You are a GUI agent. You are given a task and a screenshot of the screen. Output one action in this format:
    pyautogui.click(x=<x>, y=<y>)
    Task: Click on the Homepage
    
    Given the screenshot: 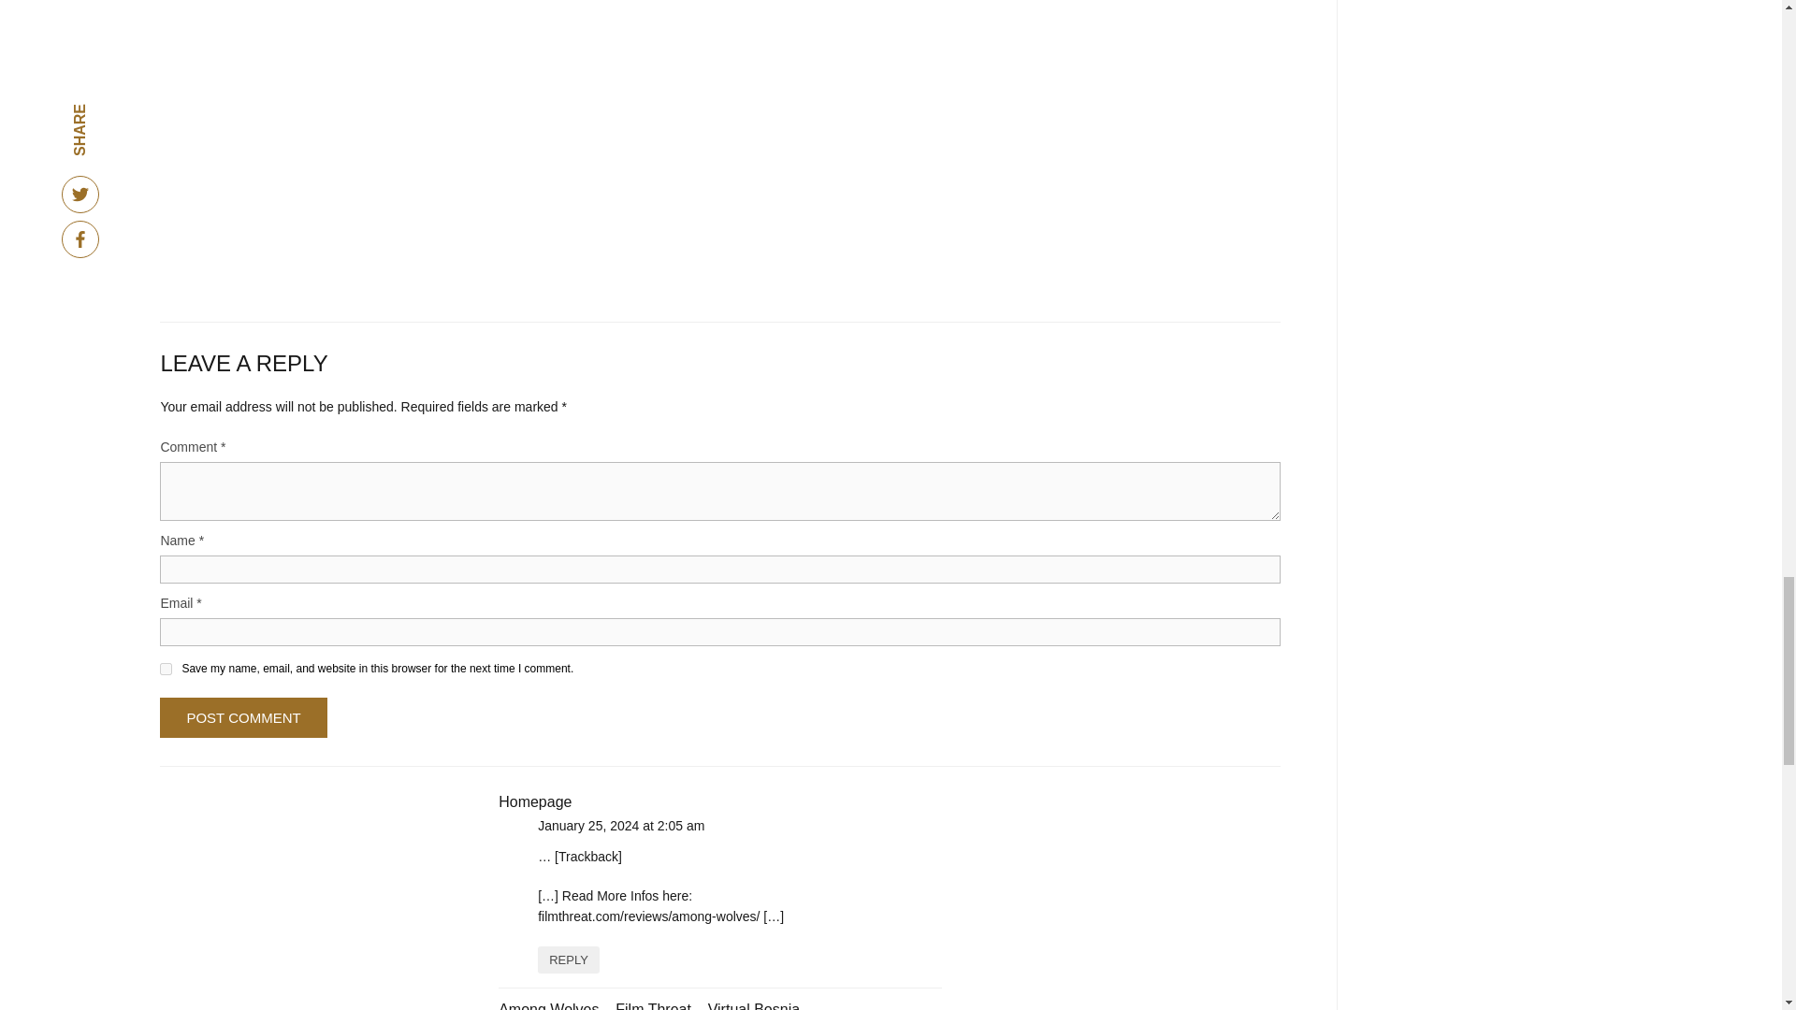 What is the action you would take?
    pyautogui.click(x=535, y=801)
    